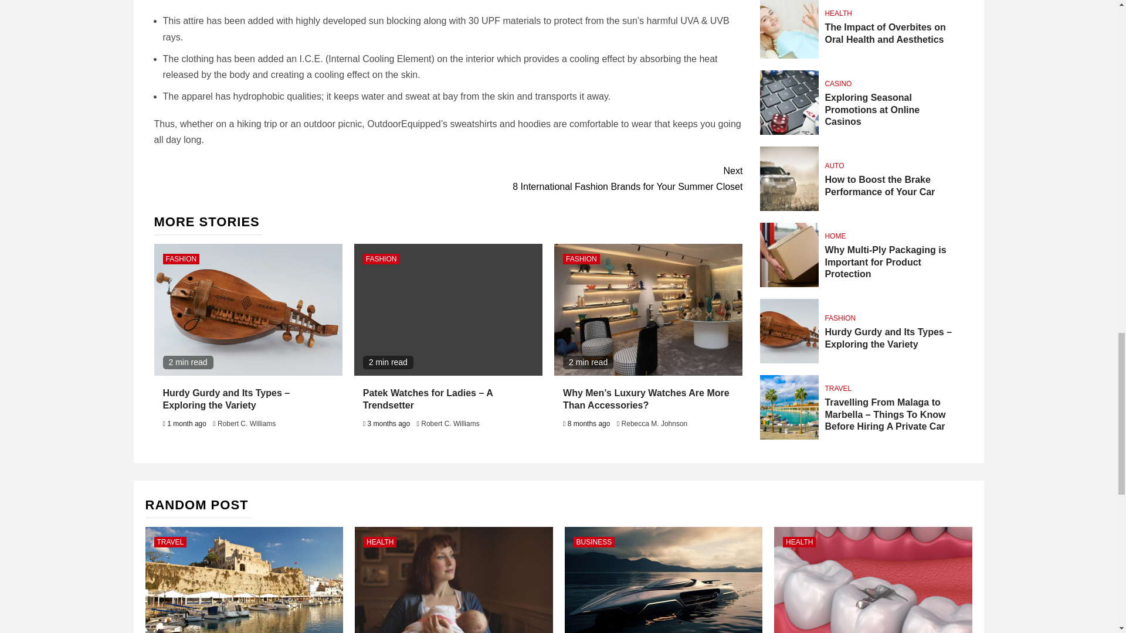 The image size is (1126, 633). What do you see at coordinates (246, 424) in the screenshot?
I see `Robert C. Williams` at bounding box center [246, 424].